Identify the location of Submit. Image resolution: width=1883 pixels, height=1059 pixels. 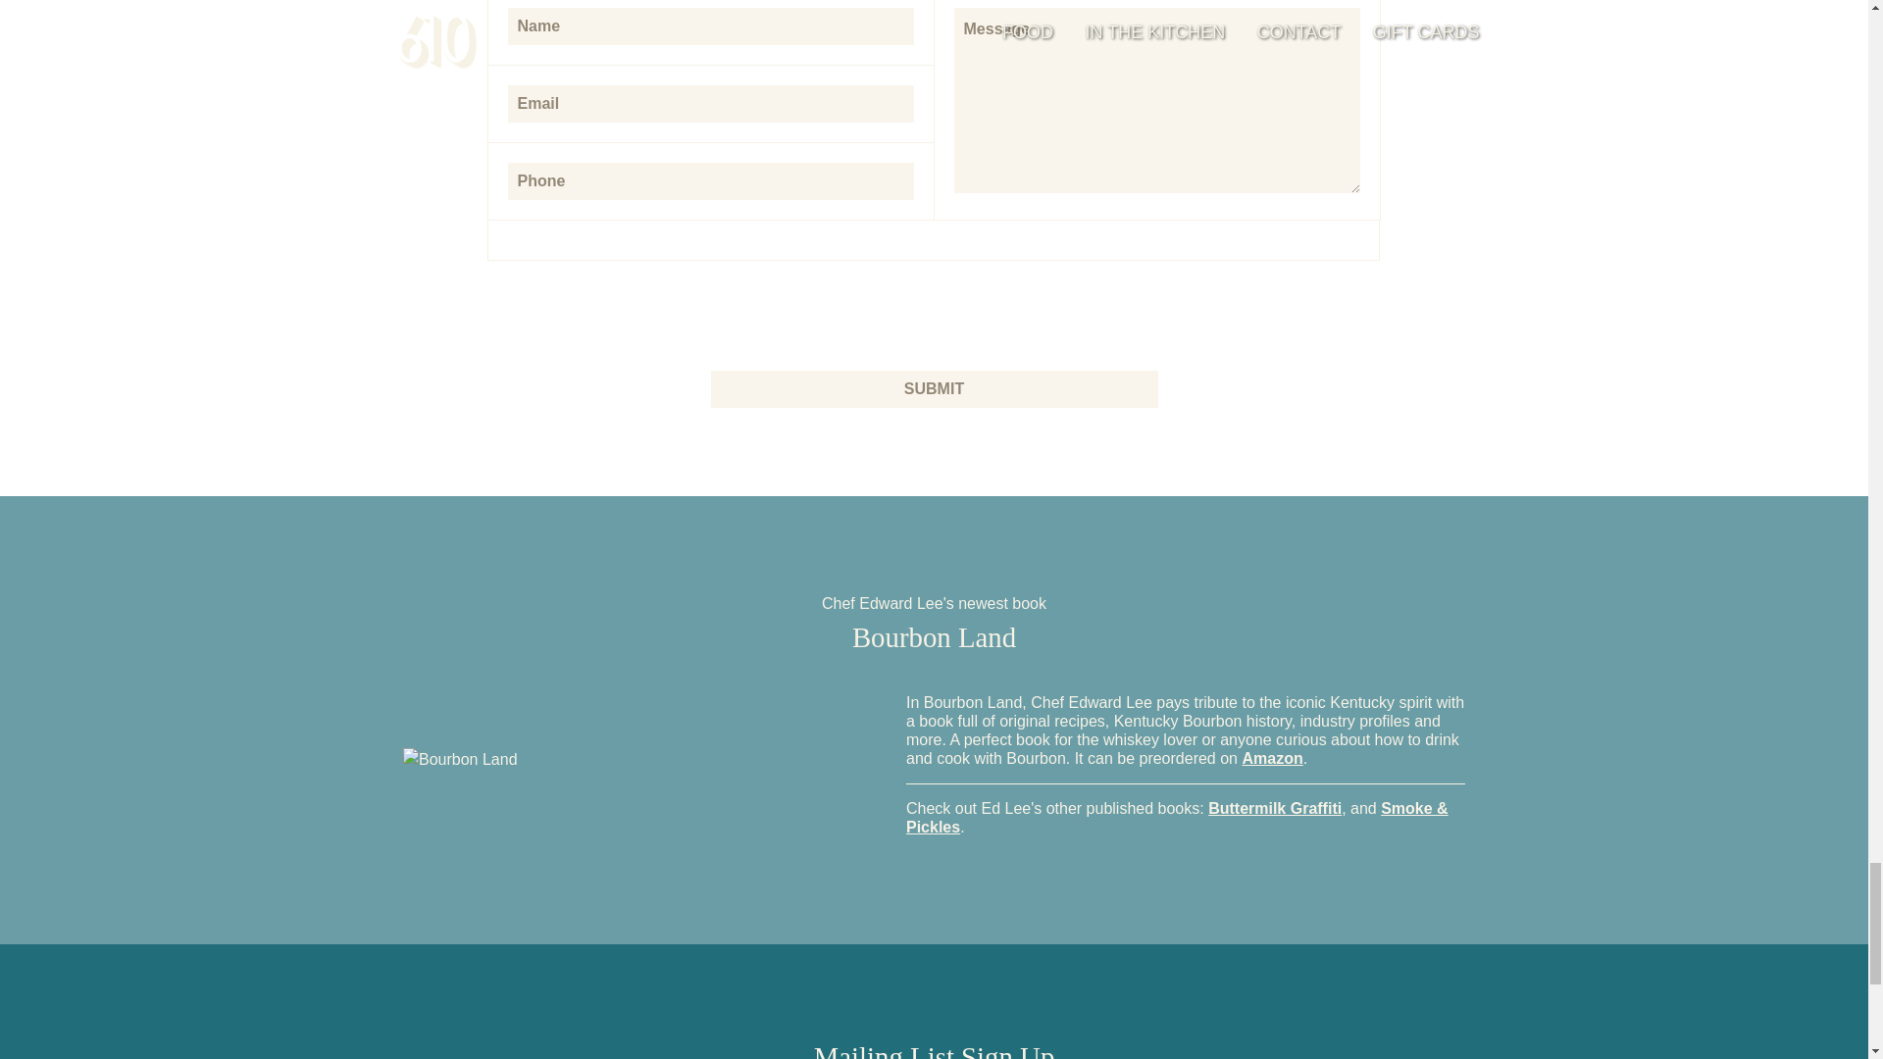
(934, 388).